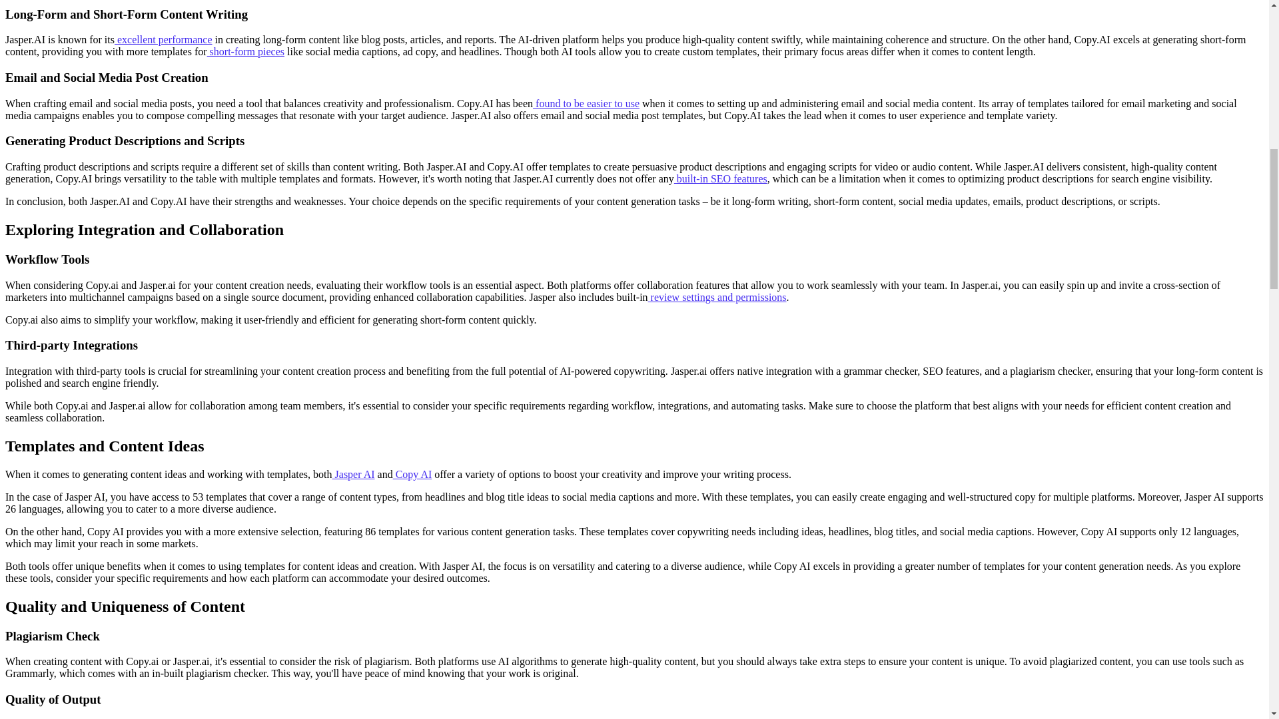 This screenshot has height=719, width=1279. Describe the element at coordinates (353, 474) in the screenshot. I see ` Jasper AI` at that location.